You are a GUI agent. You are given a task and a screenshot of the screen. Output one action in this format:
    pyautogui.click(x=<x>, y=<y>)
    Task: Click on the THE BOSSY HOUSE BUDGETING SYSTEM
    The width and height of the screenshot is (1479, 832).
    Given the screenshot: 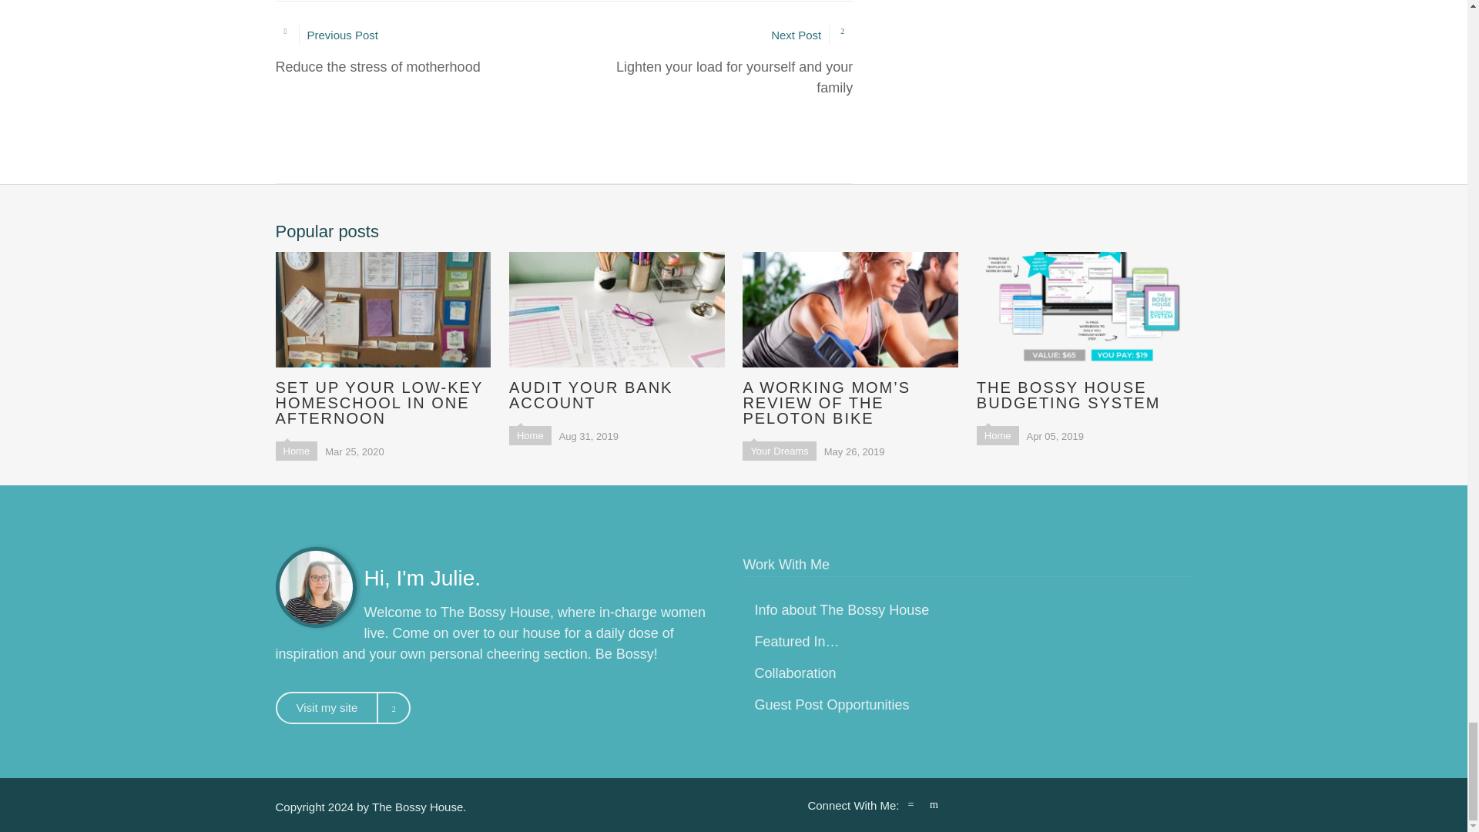 What is the action you would take?
    pyautogui.click(x=795, y=673)
    